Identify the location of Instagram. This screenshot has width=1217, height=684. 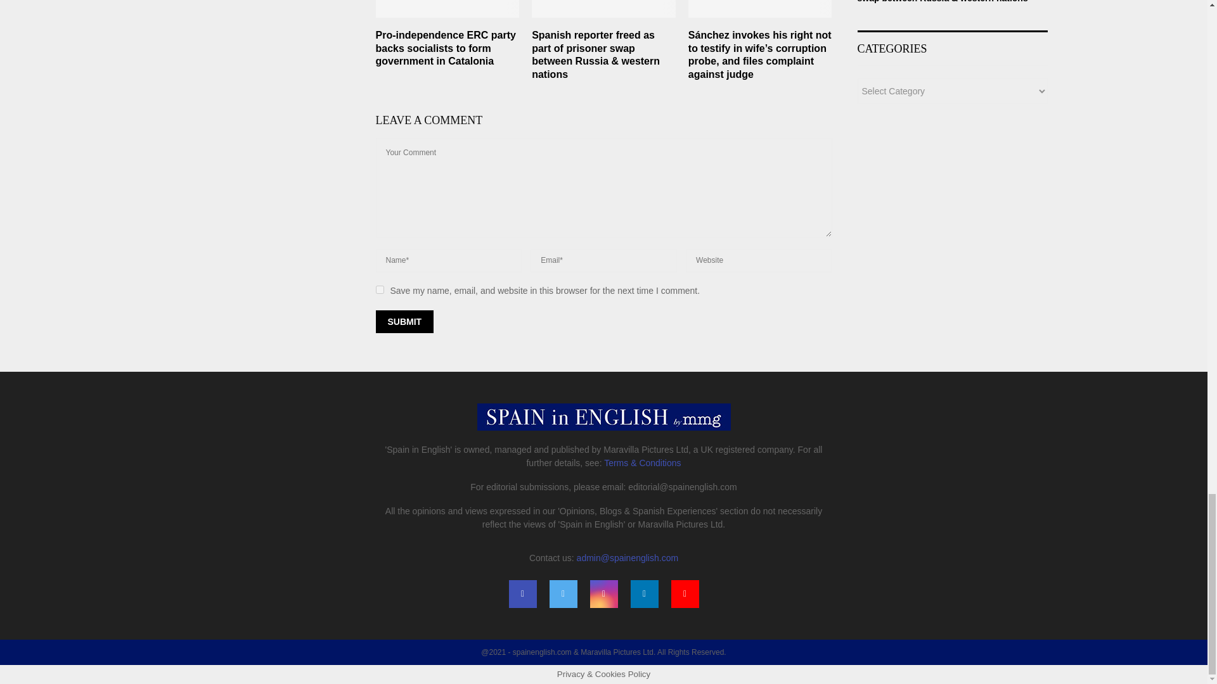
(603, 594).